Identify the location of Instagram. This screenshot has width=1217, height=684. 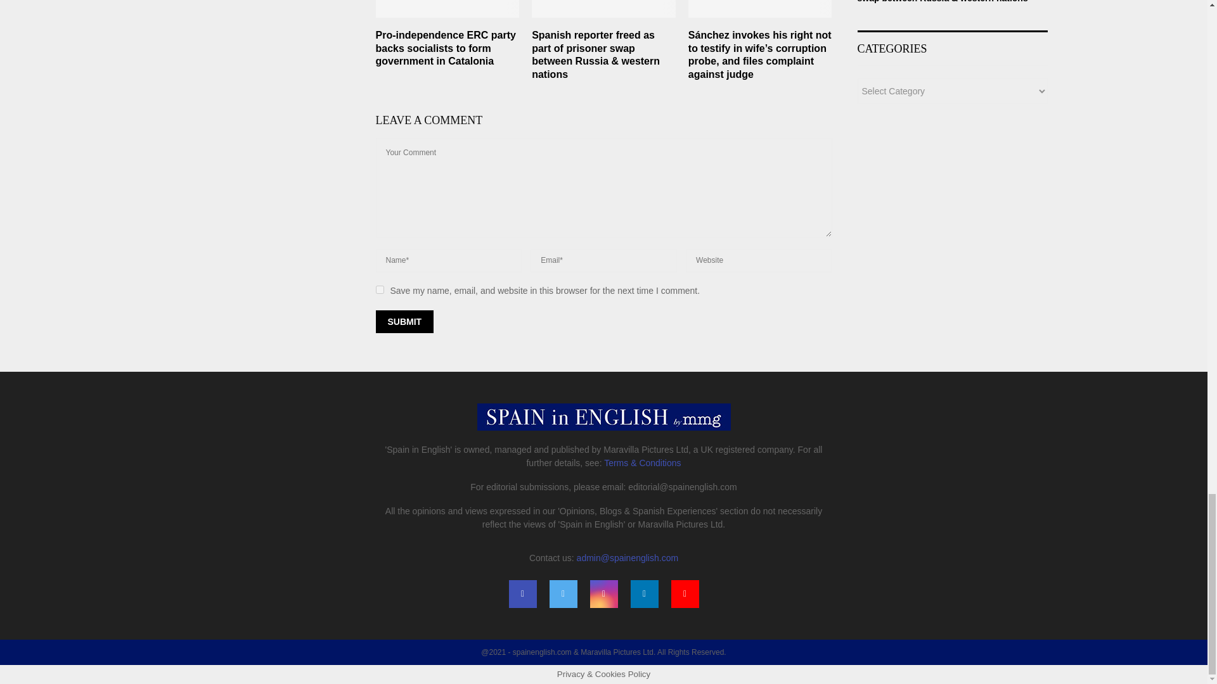
(603, 594).